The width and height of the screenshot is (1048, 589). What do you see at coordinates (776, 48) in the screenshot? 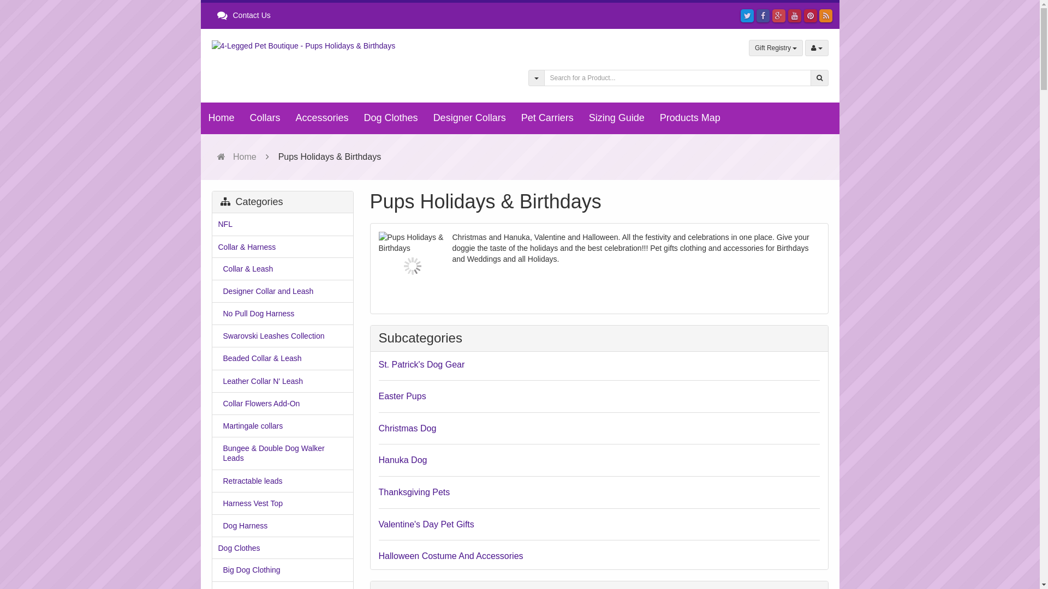
I see `Gift Registry` at bounding box center [776, 48].